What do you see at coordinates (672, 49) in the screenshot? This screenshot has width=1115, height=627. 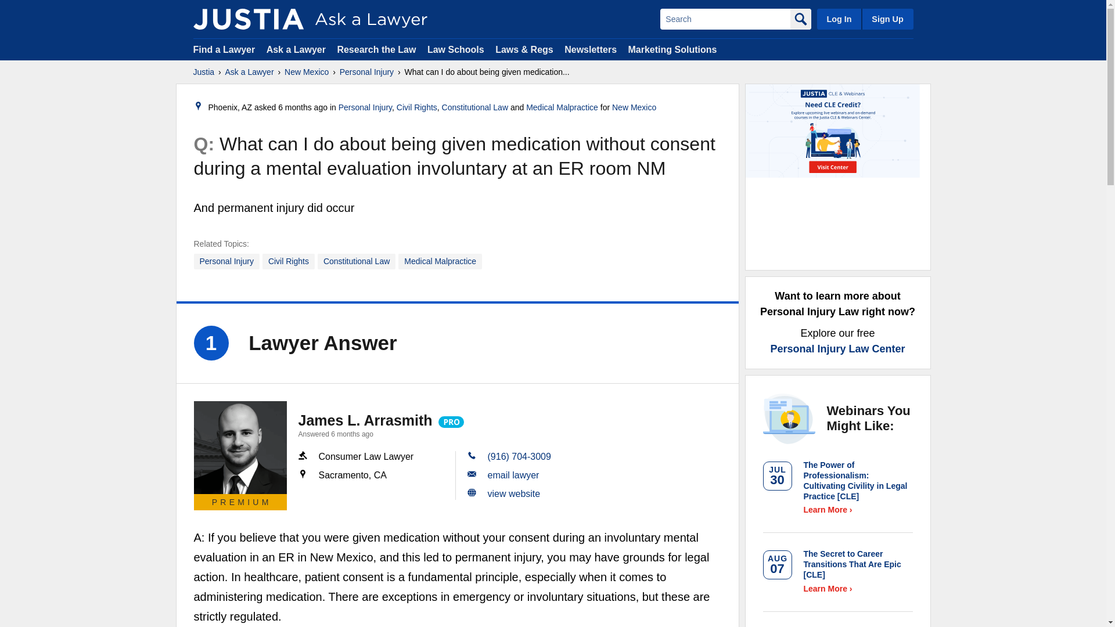 I see `Marketing Solutions` at bounding box center [672, 49].